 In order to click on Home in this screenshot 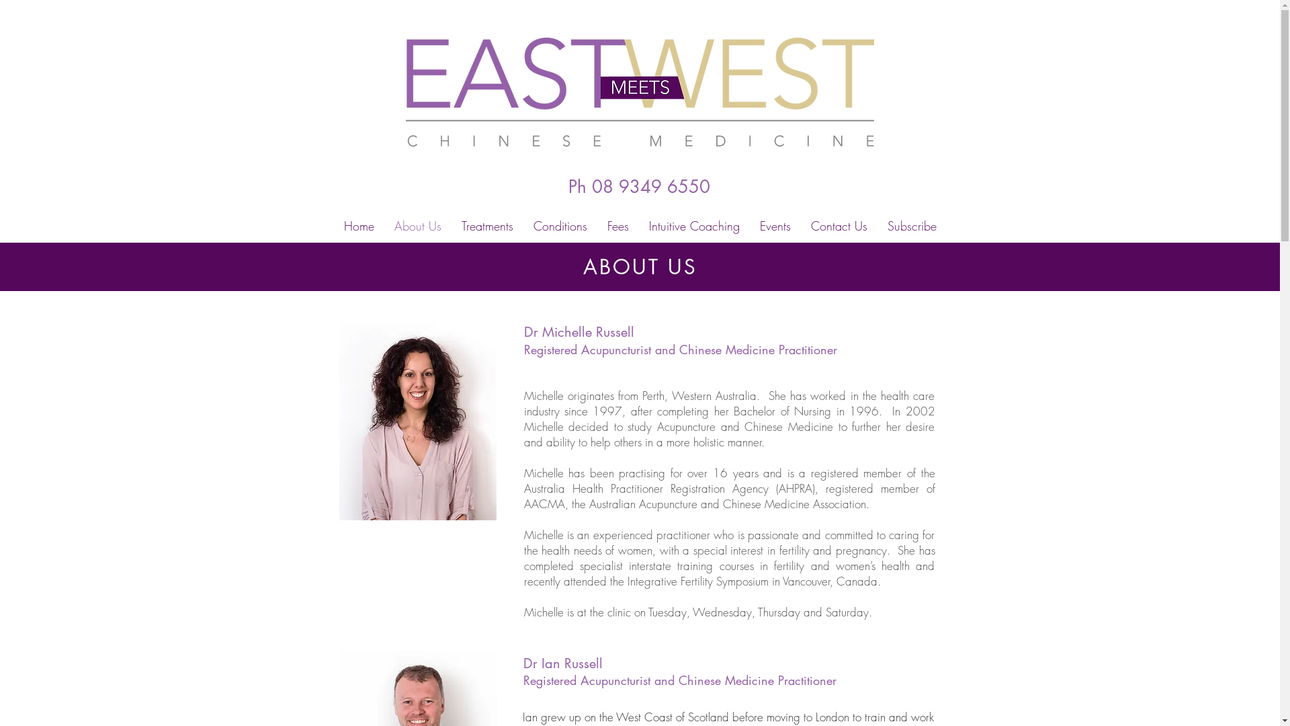, I will do `click(359, 226)`.